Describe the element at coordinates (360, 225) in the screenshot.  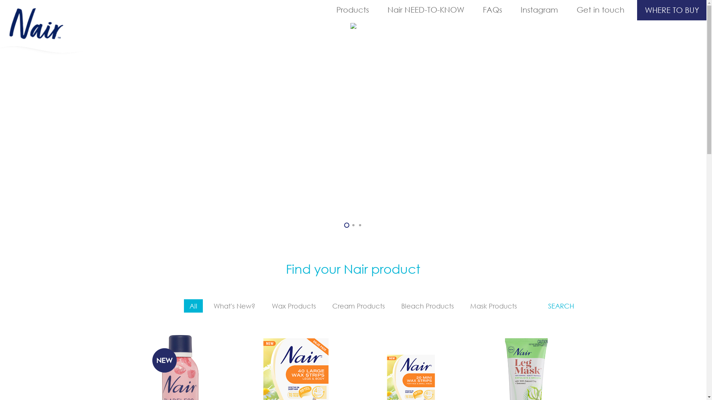
I see `3` at that location.